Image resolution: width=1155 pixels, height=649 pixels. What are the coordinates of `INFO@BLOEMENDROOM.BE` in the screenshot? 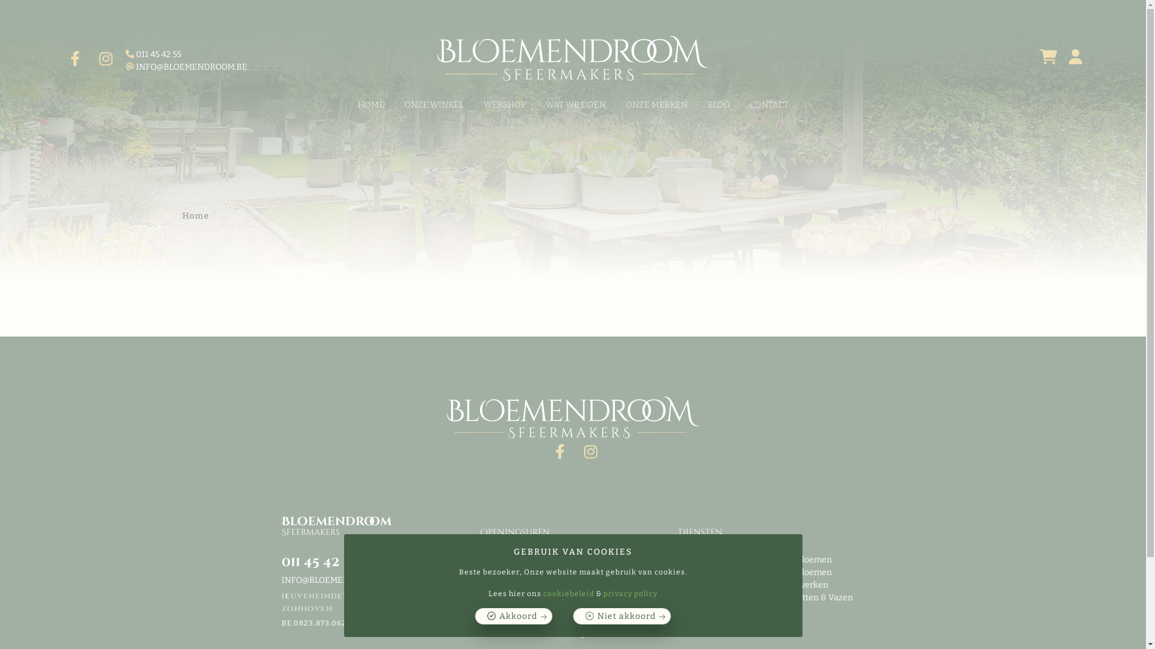 It's located at (184, 67).